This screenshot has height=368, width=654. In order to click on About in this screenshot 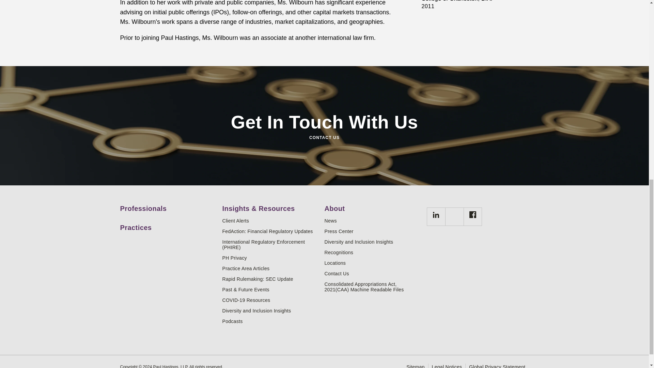, I will do `click(373, 206)`.